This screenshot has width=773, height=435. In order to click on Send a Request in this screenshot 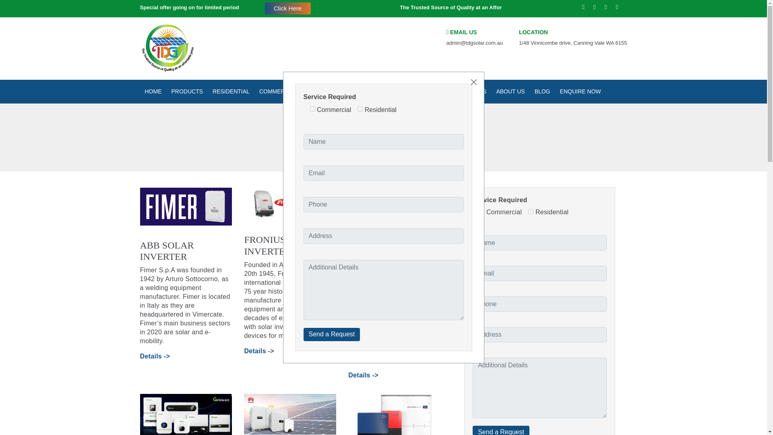, I will do `click(332, 334)`.